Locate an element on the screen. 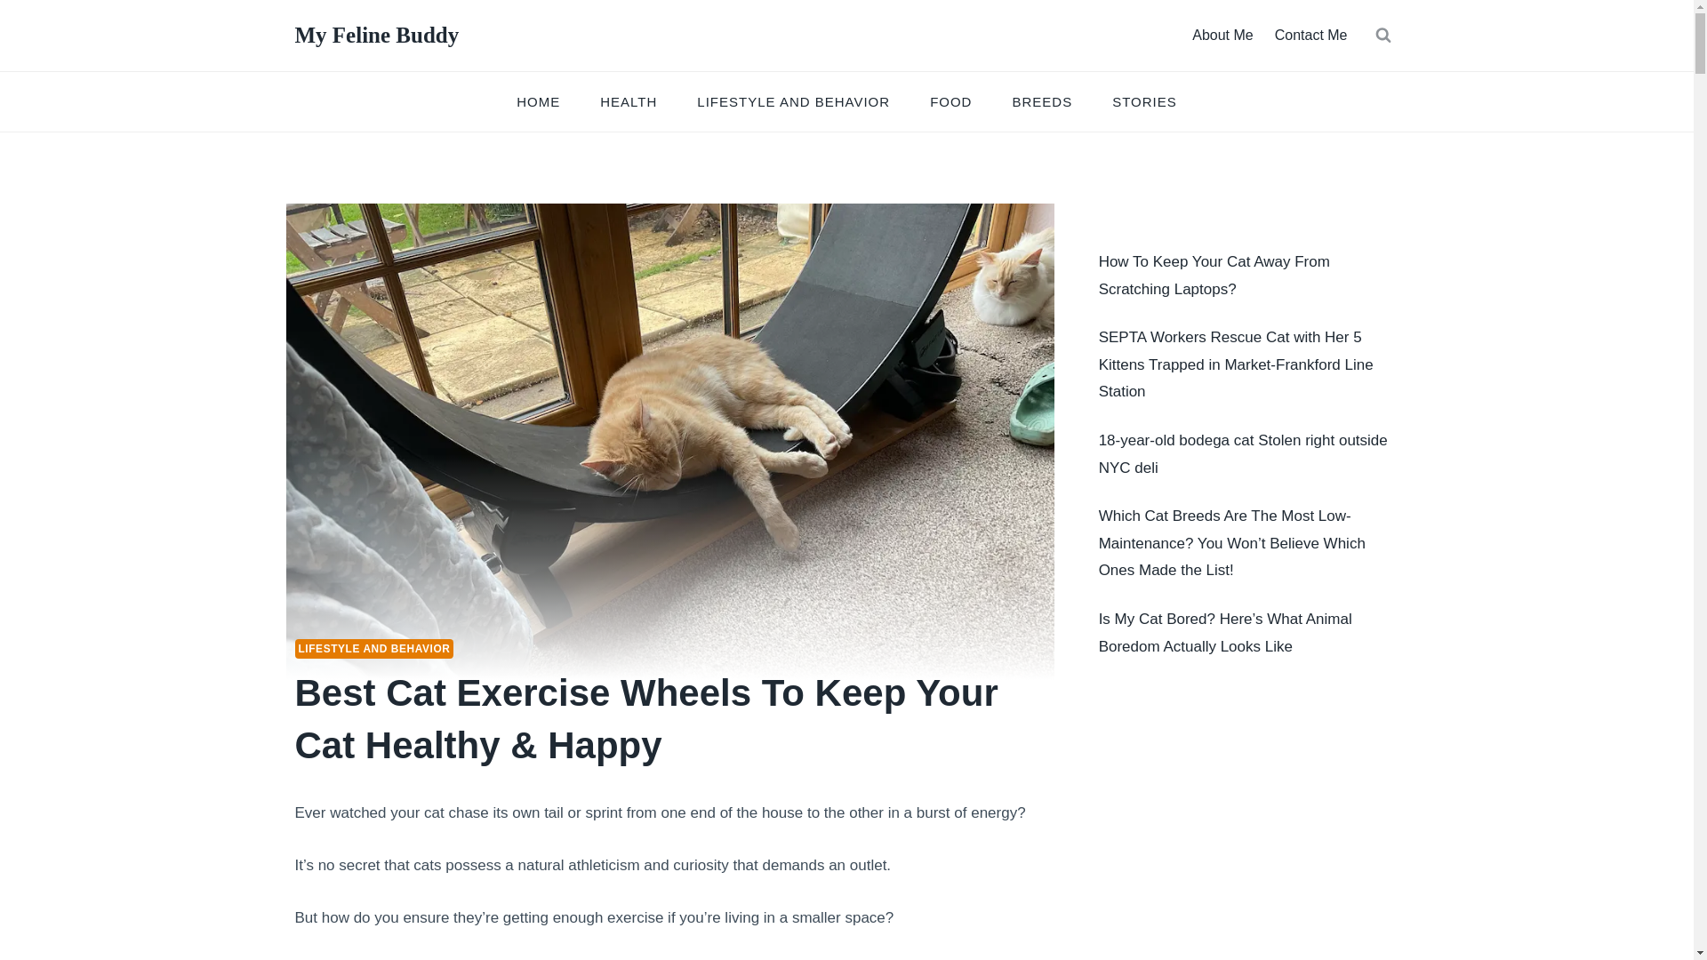 The image size is (1707, 960). BREEDS is located at coordinates (1042, 101).